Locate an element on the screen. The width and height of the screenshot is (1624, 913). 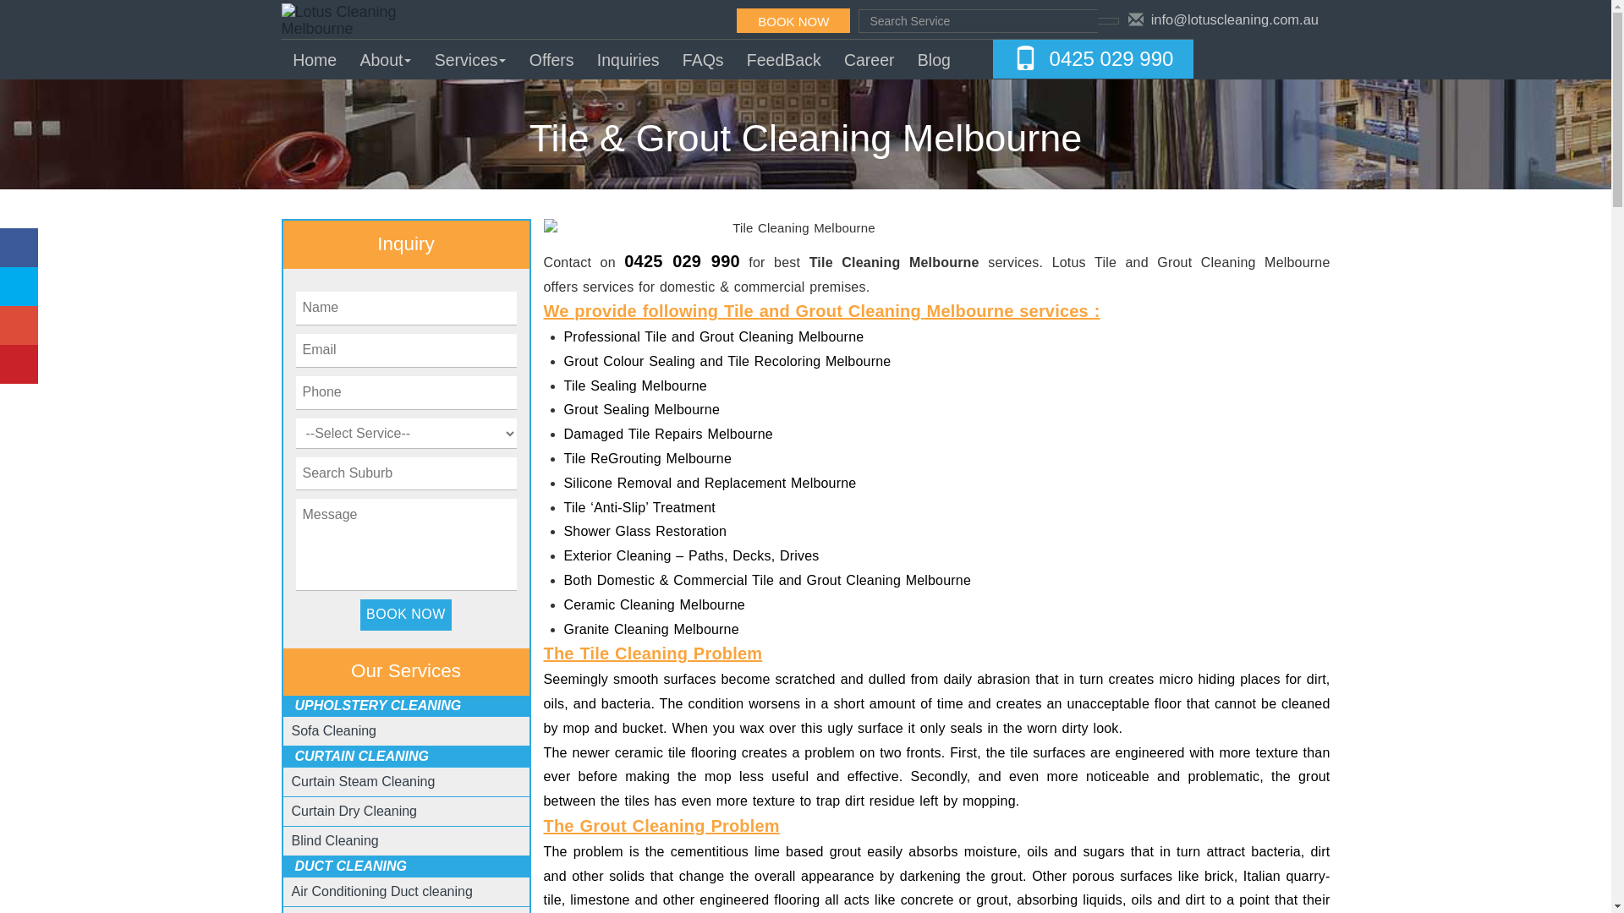
0425 029 990 is located at coordinates (1111, 59).